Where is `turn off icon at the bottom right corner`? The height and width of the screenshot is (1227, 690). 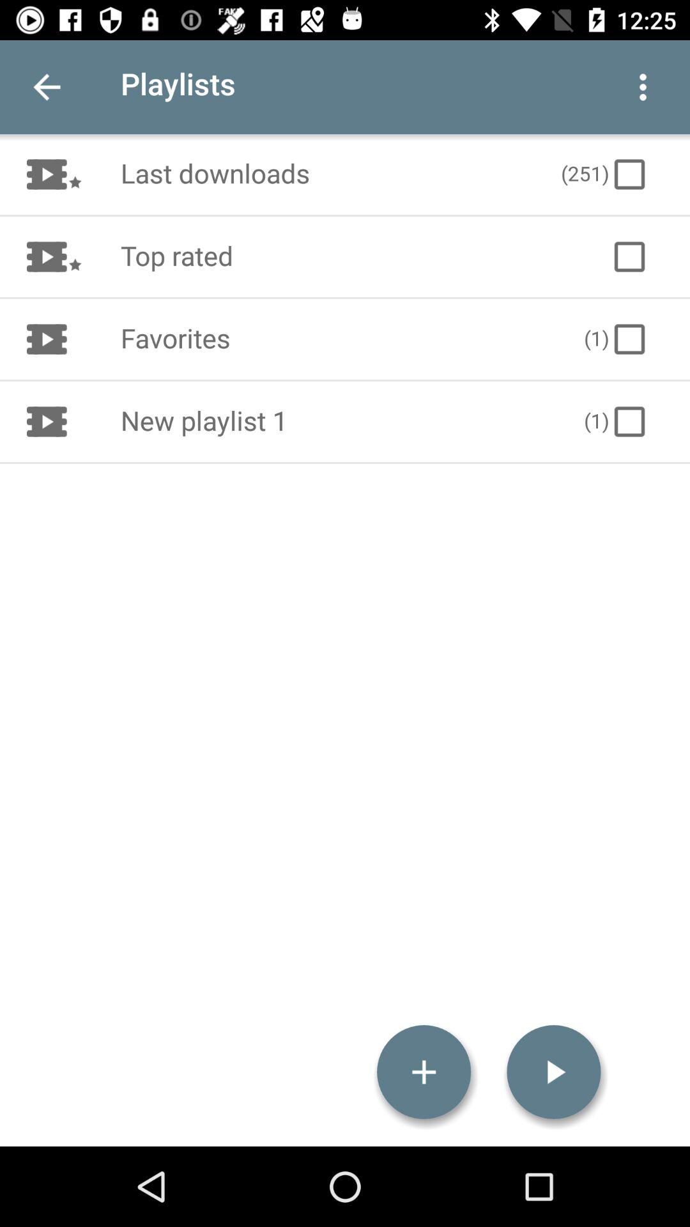
turn off icon at the bottom right corner is located at coordinates (553, 1072).